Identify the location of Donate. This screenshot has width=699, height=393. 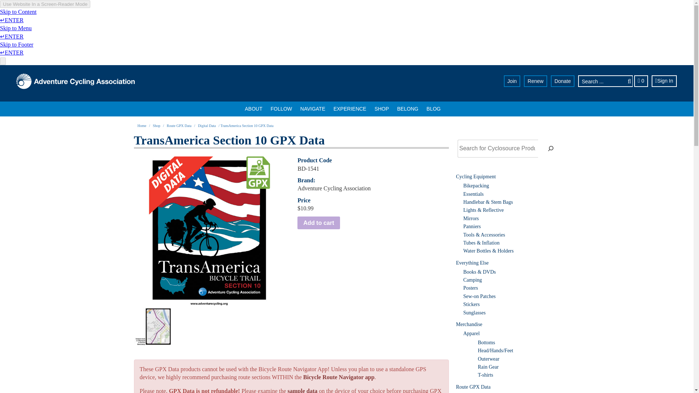
(562, 81).